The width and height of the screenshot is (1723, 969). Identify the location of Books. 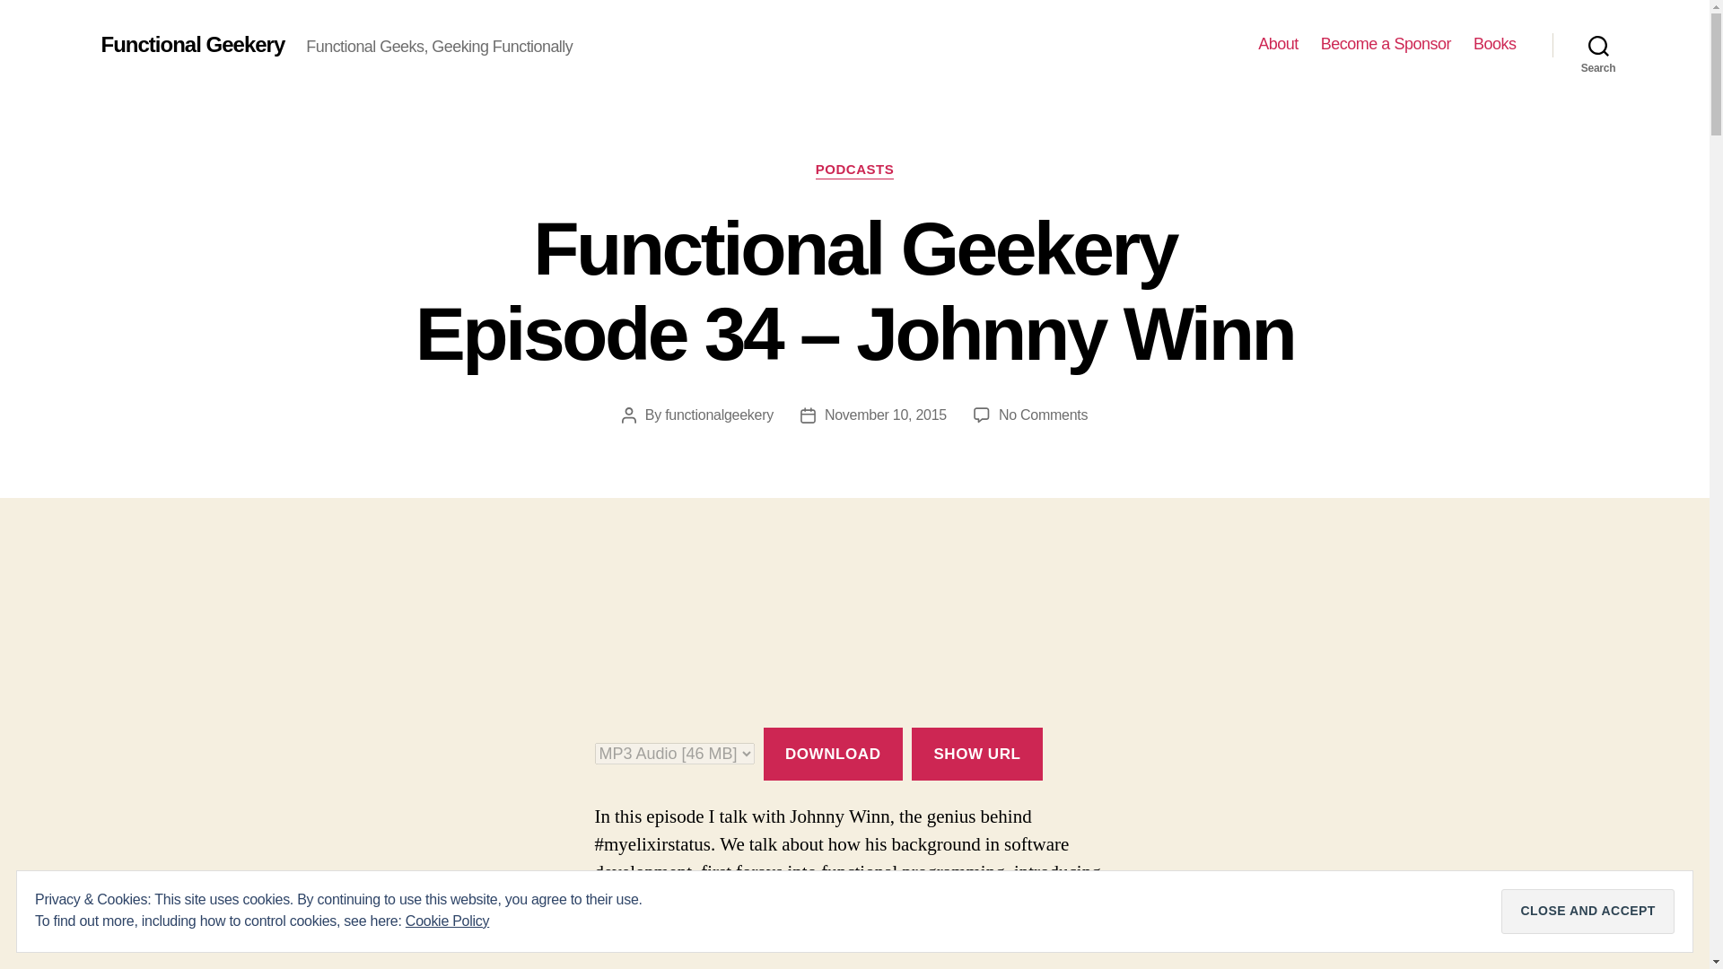
(1494, 44).